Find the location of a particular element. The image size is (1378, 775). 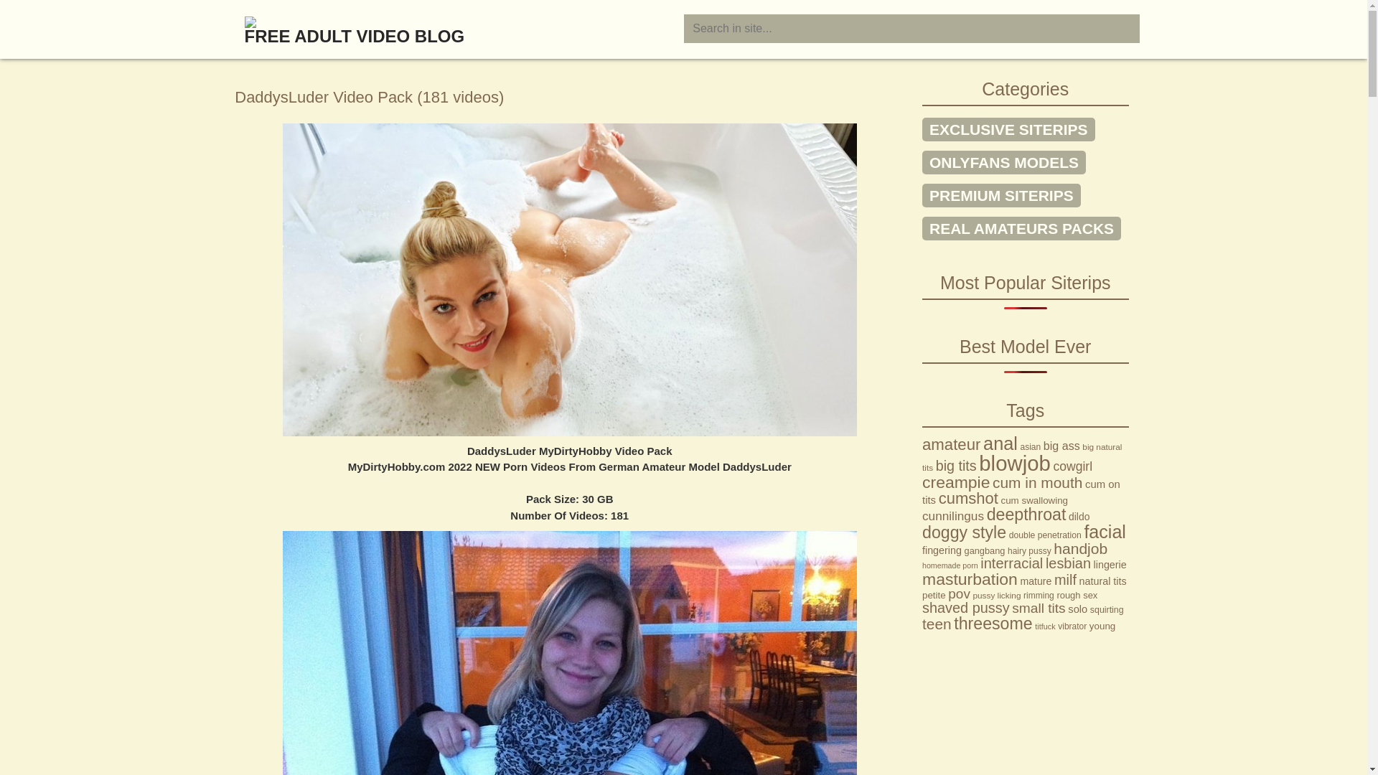

cunnilingus is located at coordinates (953, 516).